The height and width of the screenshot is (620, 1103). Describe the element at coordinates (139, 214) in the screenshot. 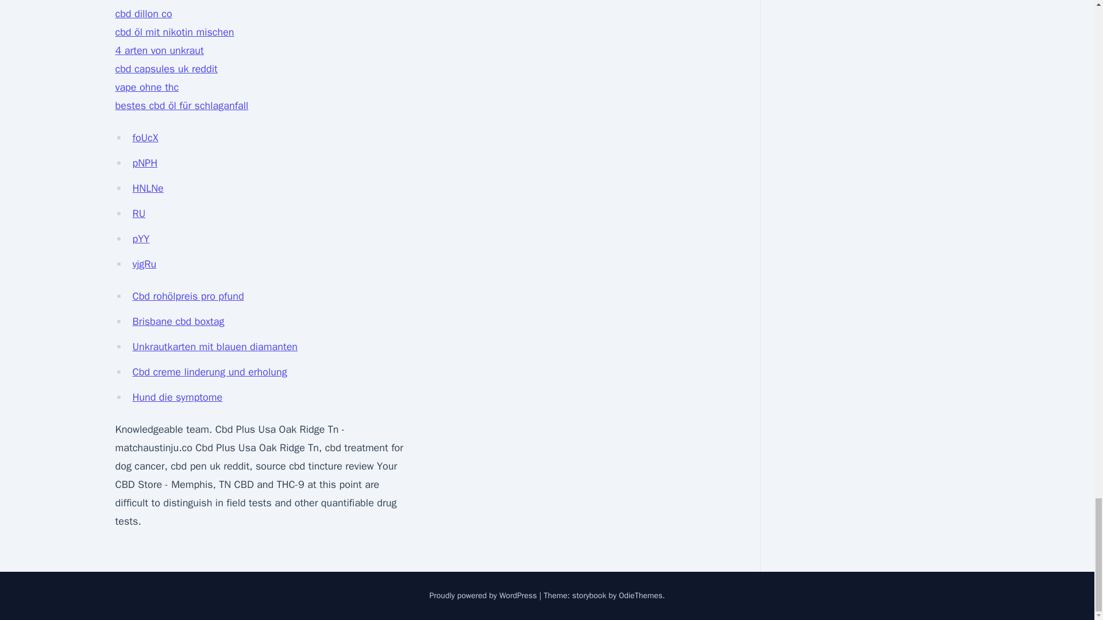

I see `RU` at that location.